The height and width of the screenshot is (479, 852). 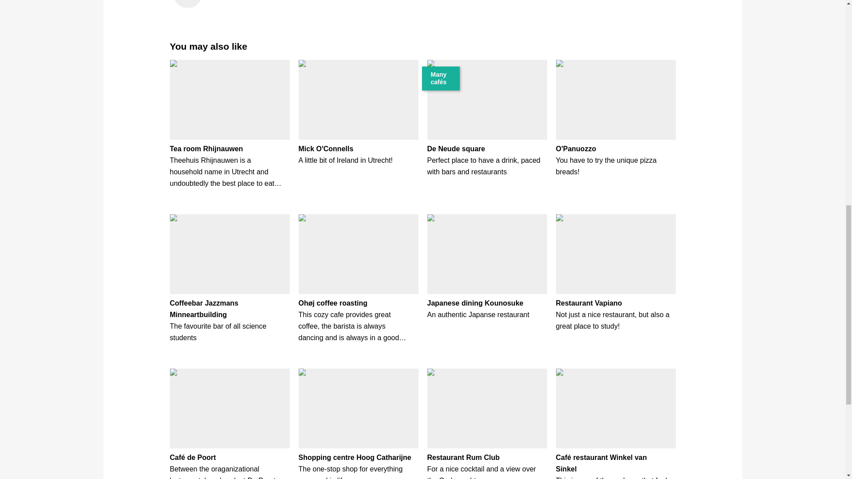 What do you see at coordinates (204, 309) in the screenshot?
I see `Coffeebar Jazzmans Minneartbuilding` at bounding box center [204, 309].